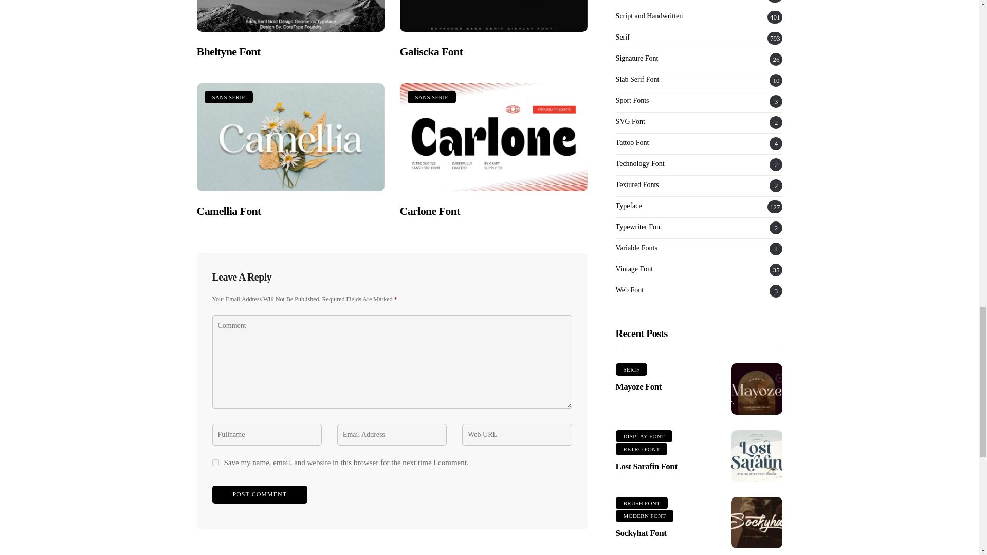 The width and height of the screenshot is (987, 555). What do you see at coordinates (431, 51) in the screenshot?
I see `Galiscka Font` at bounding box center [431, 51].